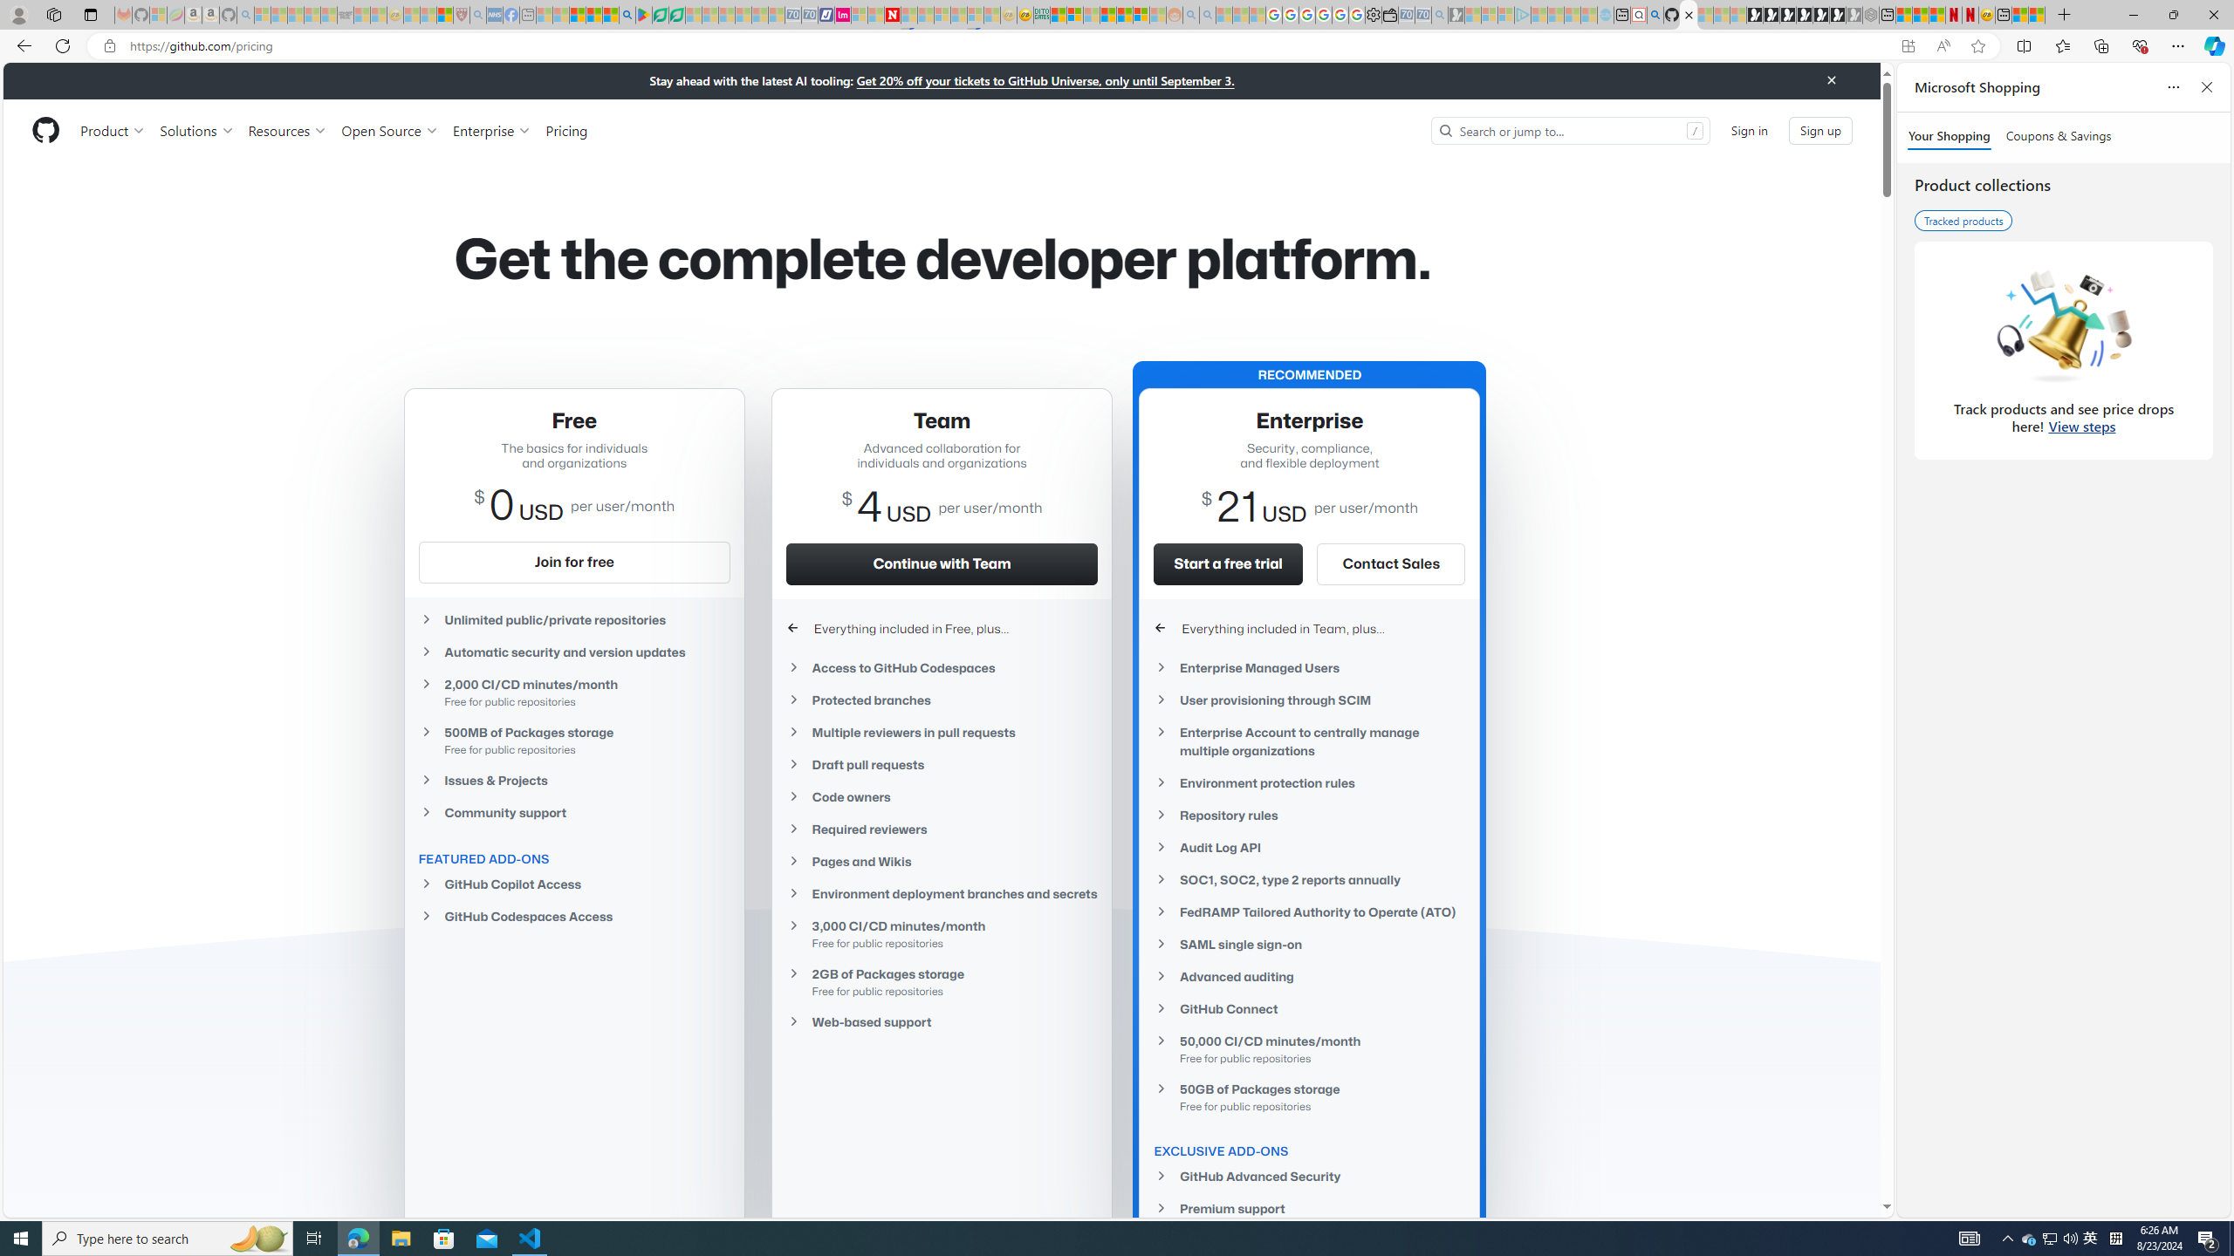 The height and width of the screenshot is (1256, 2234). I want to click on Pages and Wikis, so click(942, 860).